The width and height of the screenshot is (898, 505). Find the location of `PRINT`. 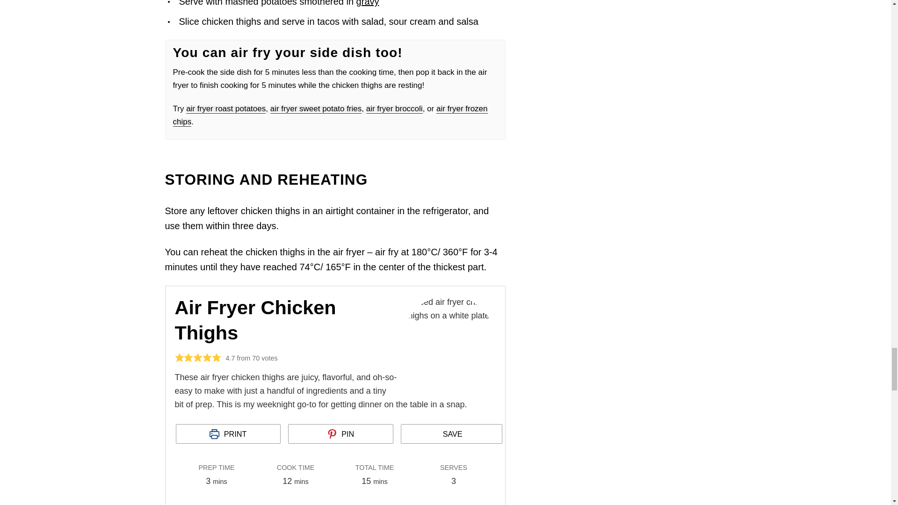

PRINT is located at coordinates (228, 434).